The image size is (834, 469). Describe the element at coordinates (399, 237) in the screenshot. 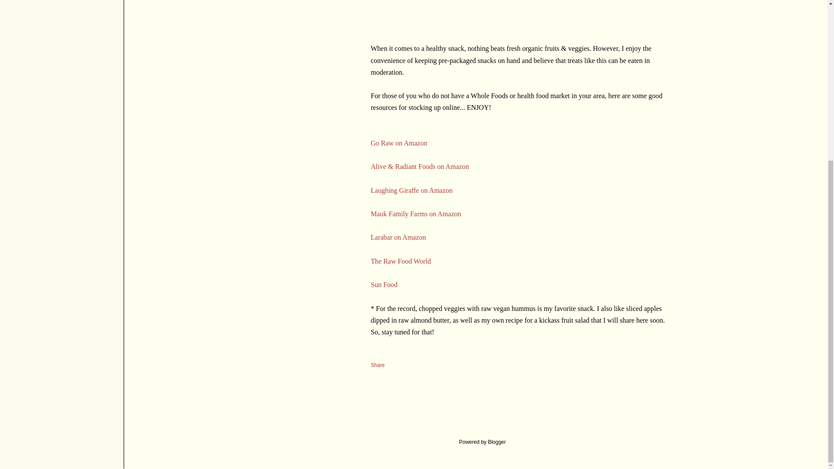

I see `Larabar on Amazon` at that location.